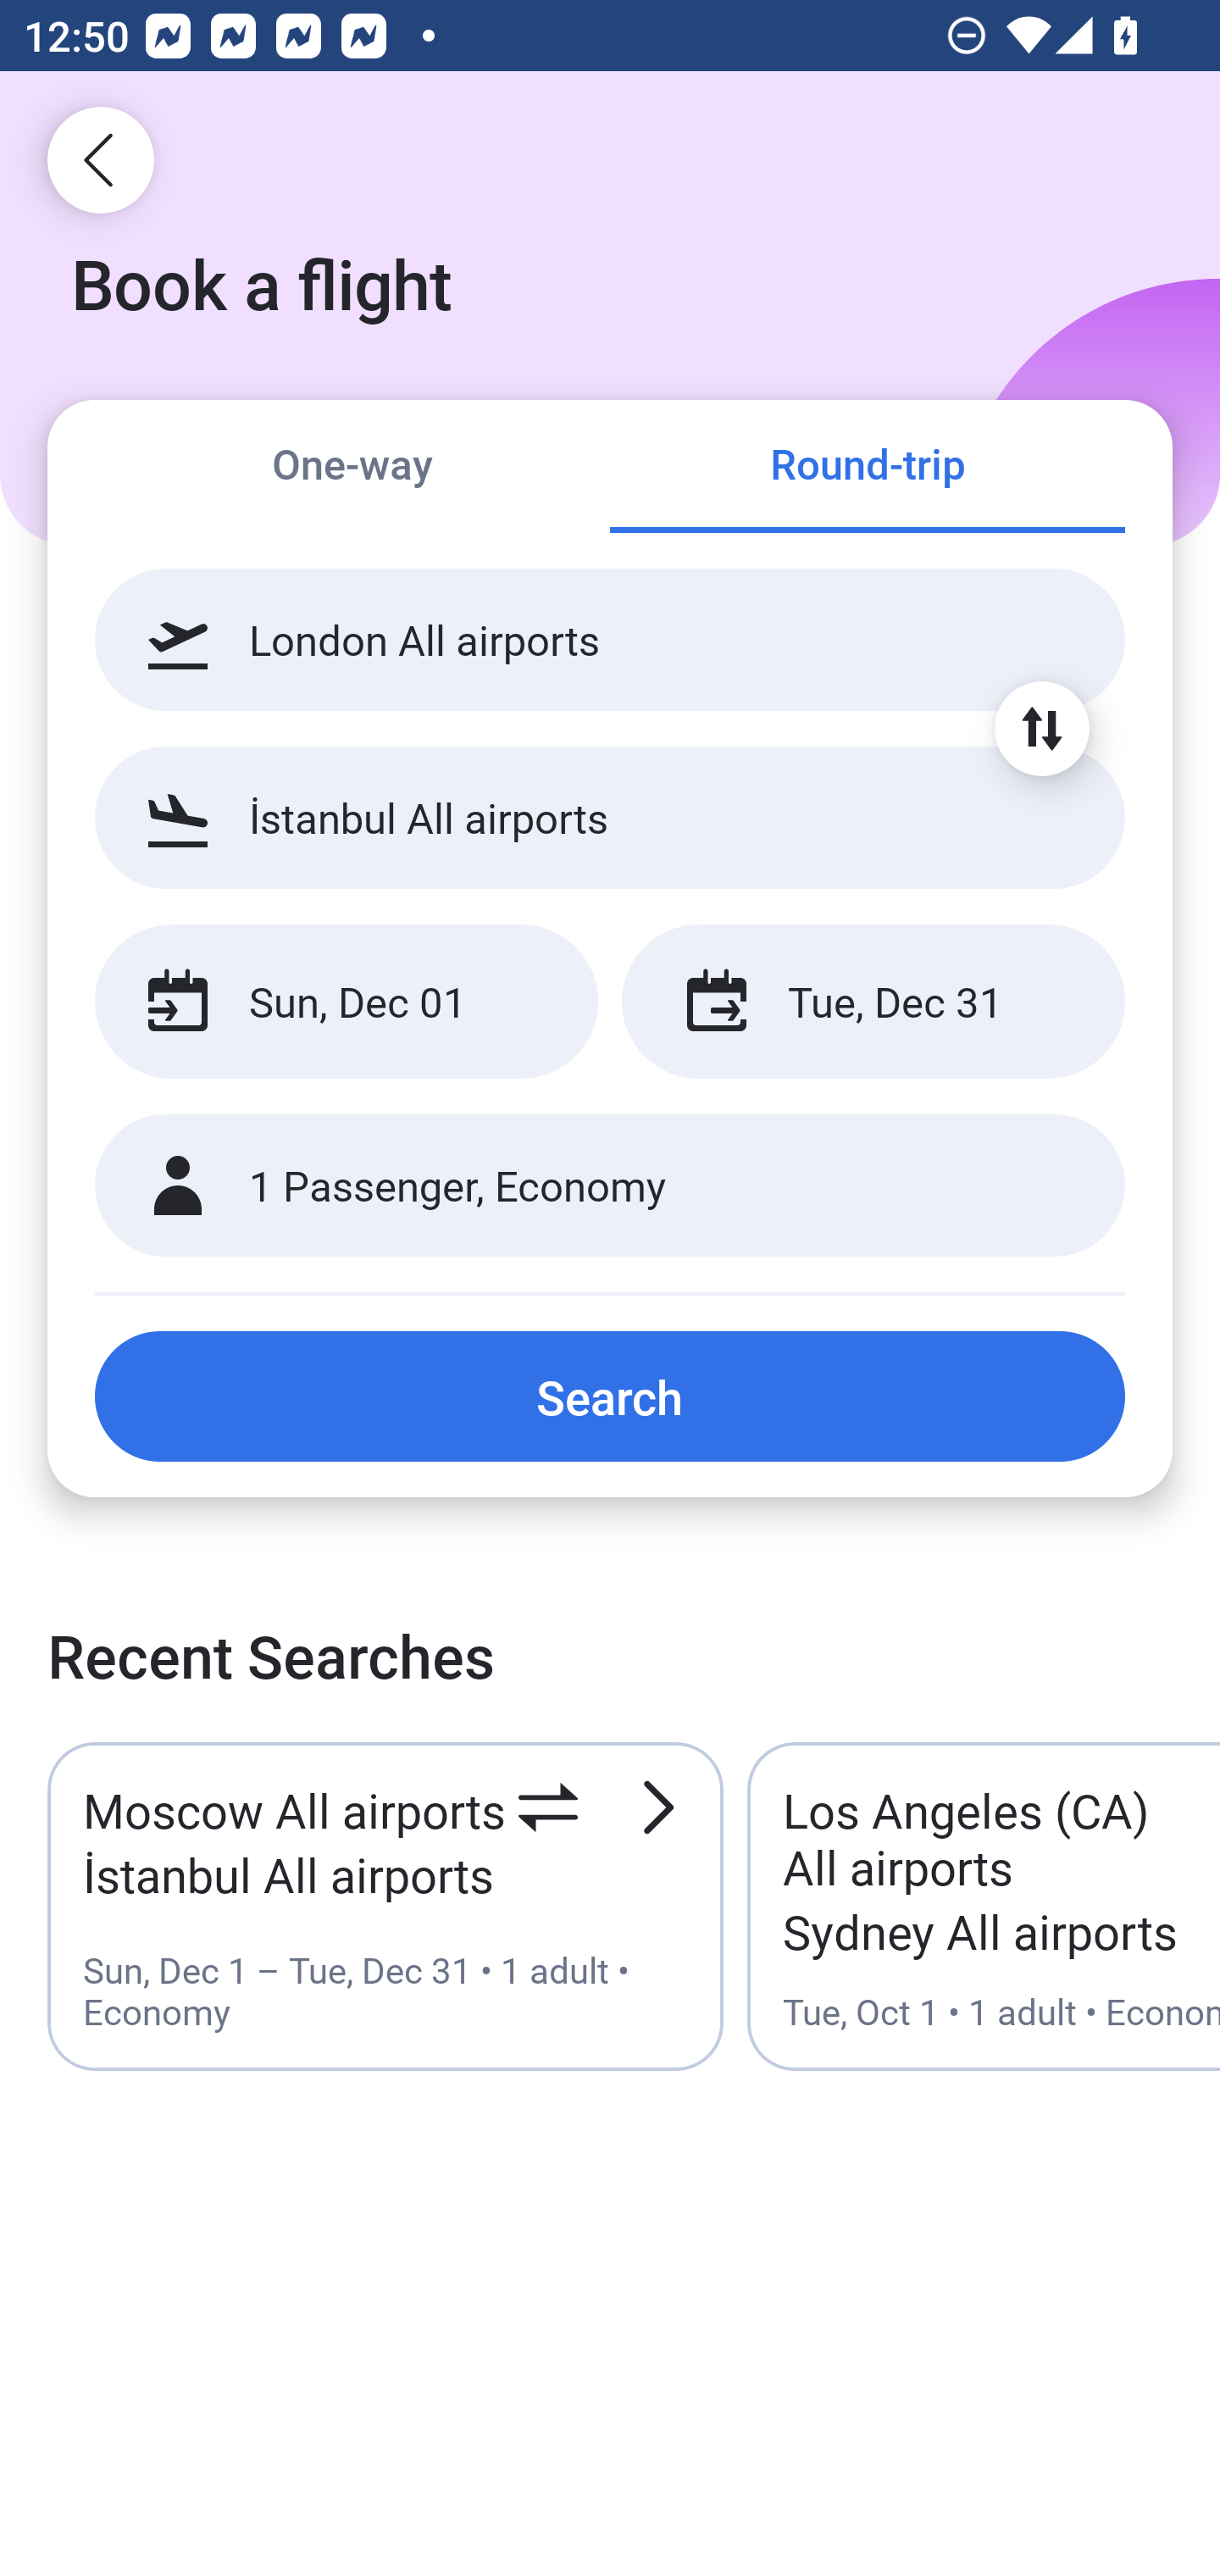 This screenshot has height=2576, width=1220. I want to click on 1 Passenger, Economy, so click(610, 1186).